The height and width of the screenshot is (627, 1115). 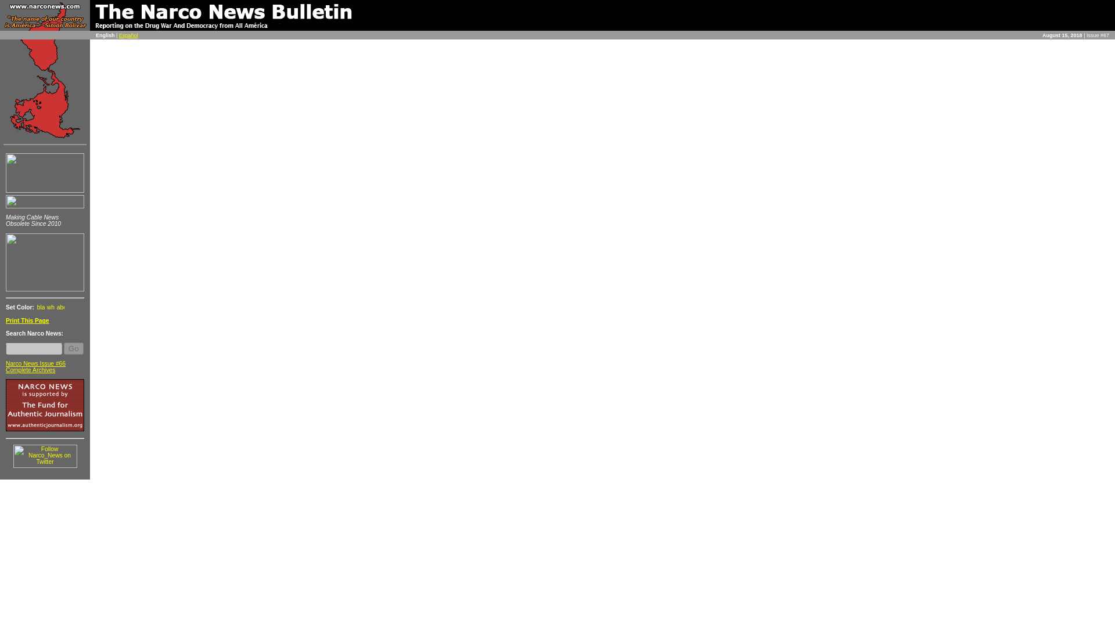 What do you see at coordinates (30, 369) in the screenshot?
I see `Complete Archives` at bounding box center [30, 369].